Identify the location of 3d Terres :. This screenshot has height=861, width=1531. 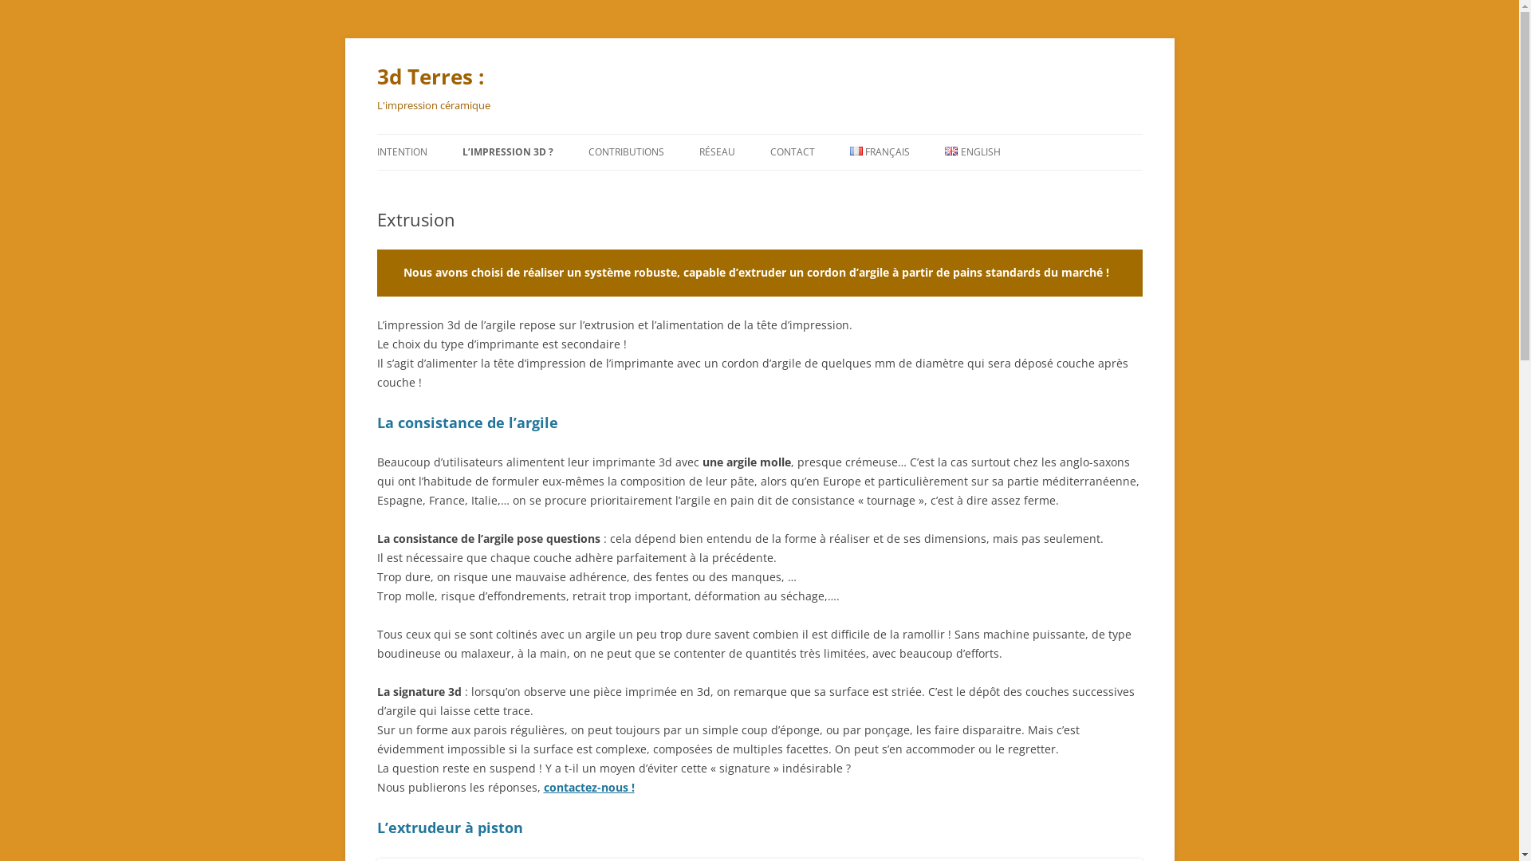
(430, 77).